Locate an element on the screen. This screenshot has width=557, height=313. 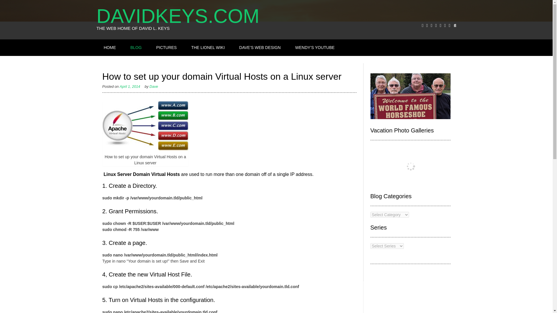
BLOG is located at coordinates (136, 48).